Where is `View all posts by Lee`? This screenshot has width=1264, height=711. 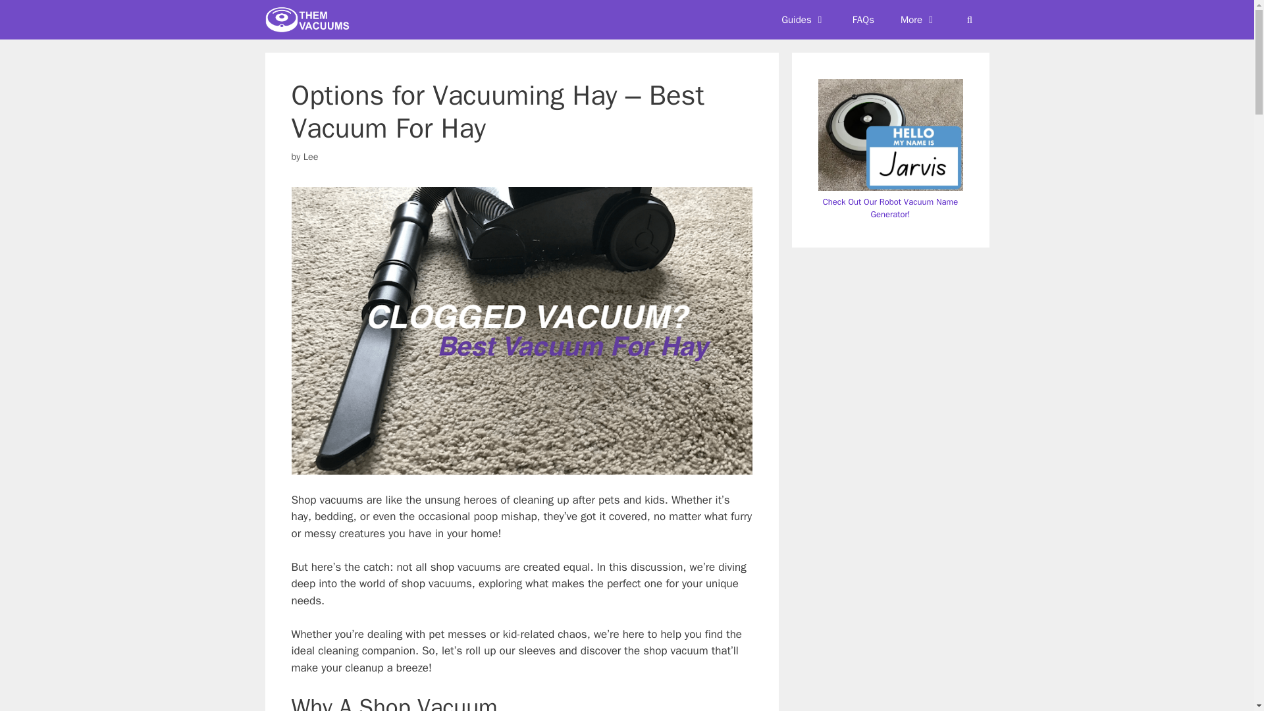
View all posts by Lee is located at coordinates (311, 157).